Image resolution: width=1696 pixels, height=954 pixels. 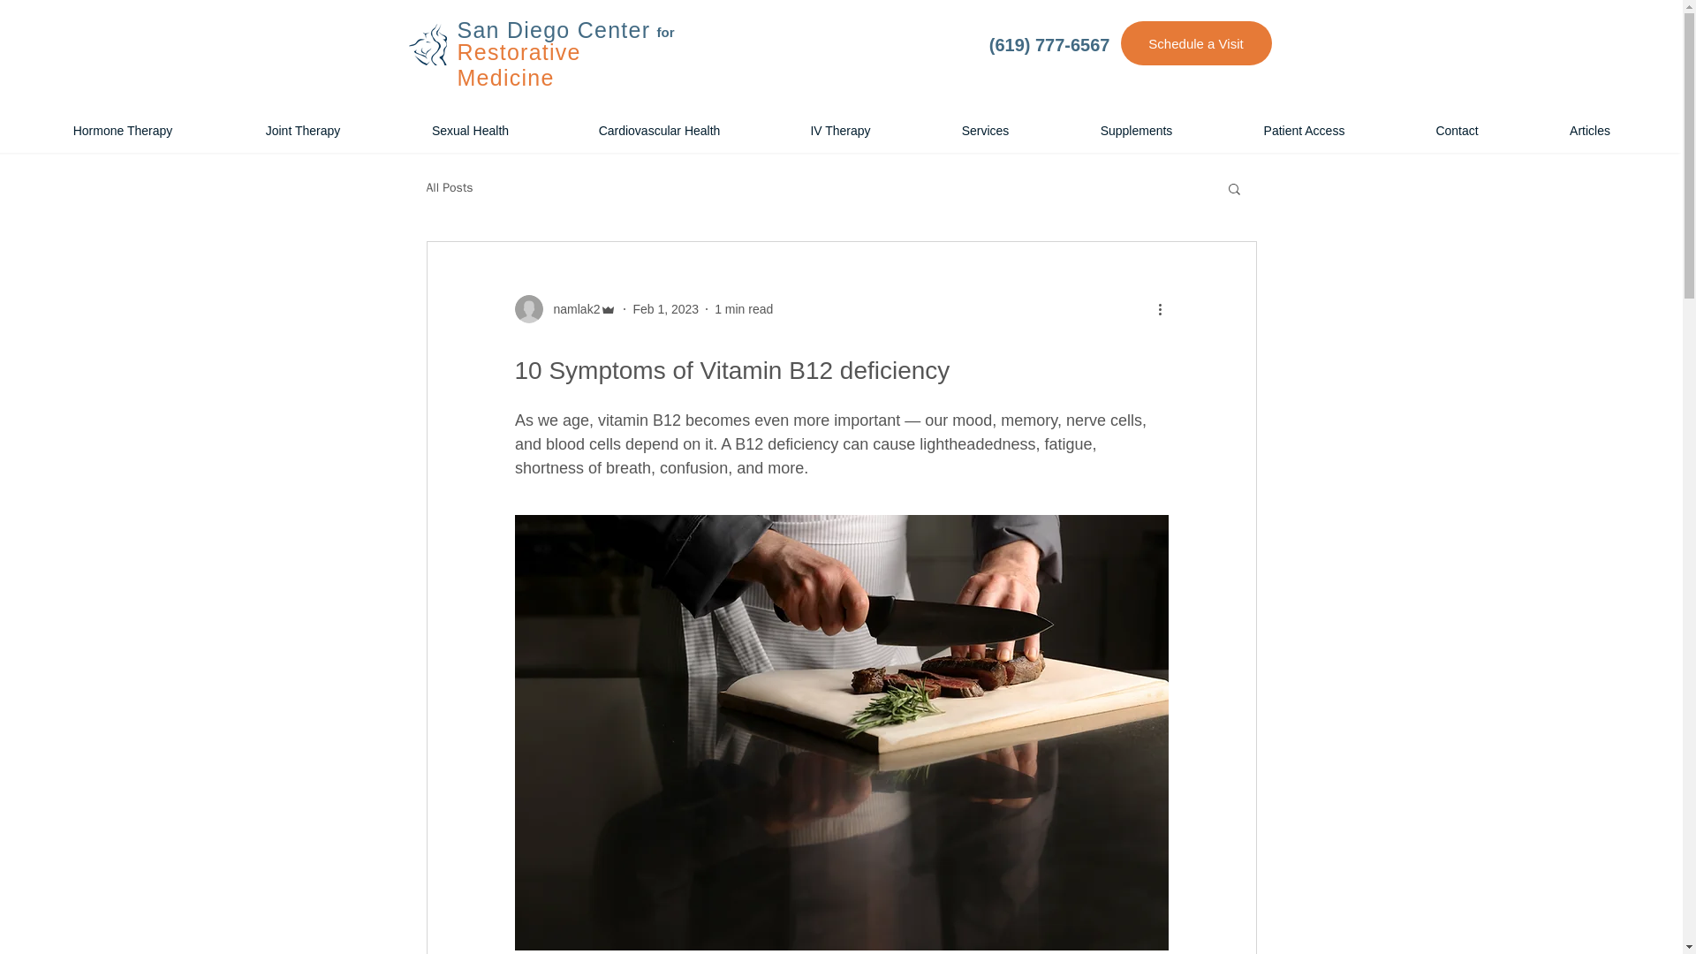 I want to click on Contact, so click(x=1457, y=131).